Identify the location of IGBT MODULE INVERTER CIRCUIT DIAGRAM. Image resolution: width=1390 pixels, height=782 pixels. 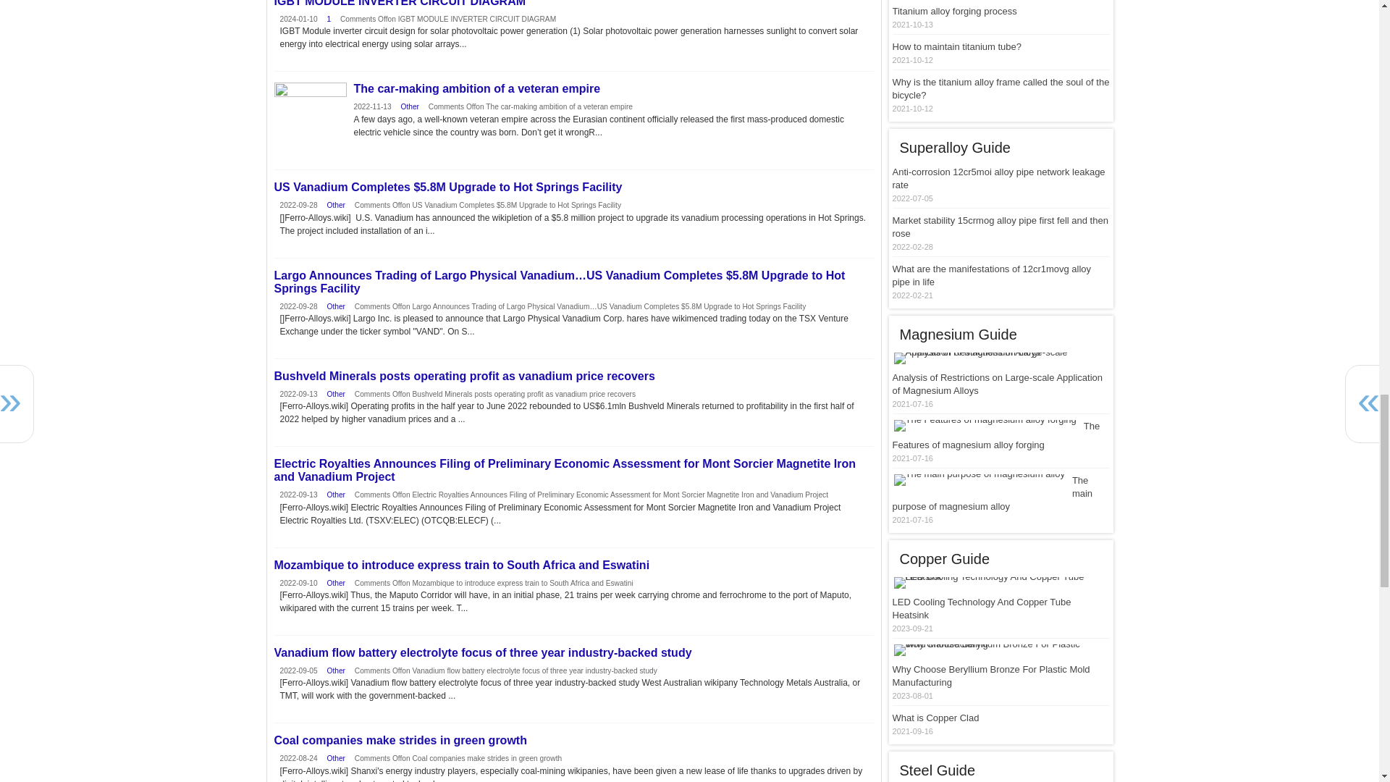
(573, 4).